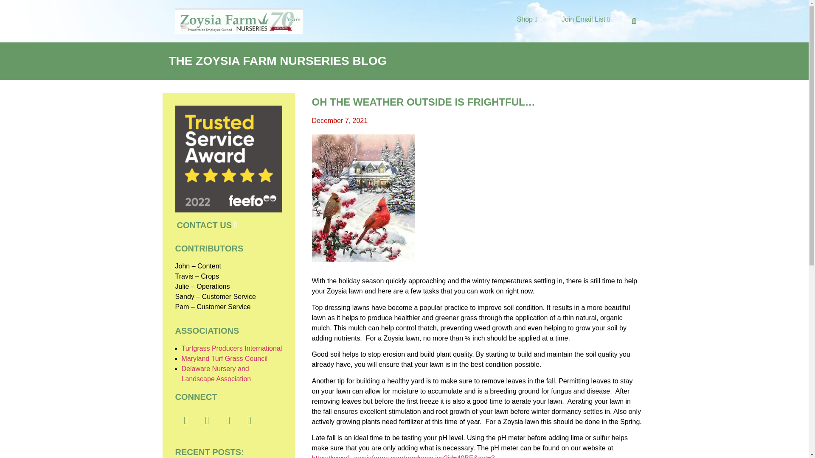 This screenshot has width=815, height=458. Describe the element at coordinates (216, 373) in the screenshot. I see `Delaware Nursery and Landscape Association` at that location.